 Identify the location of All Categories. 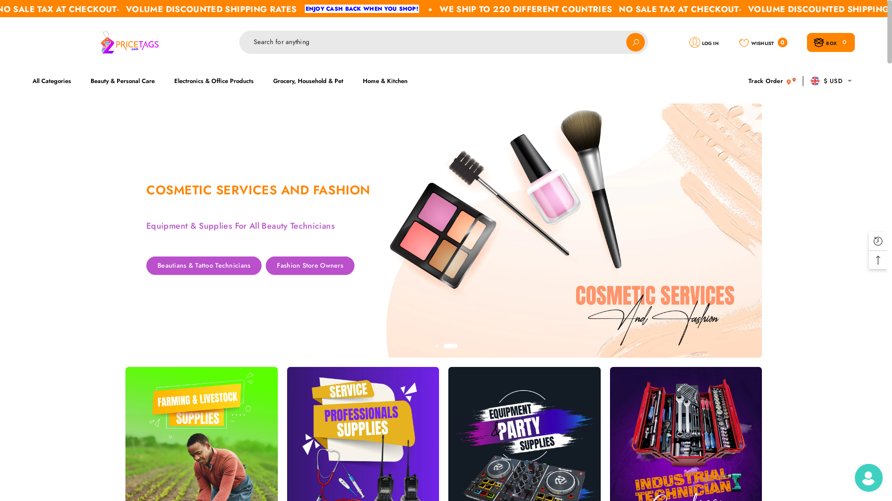
(57, 81).